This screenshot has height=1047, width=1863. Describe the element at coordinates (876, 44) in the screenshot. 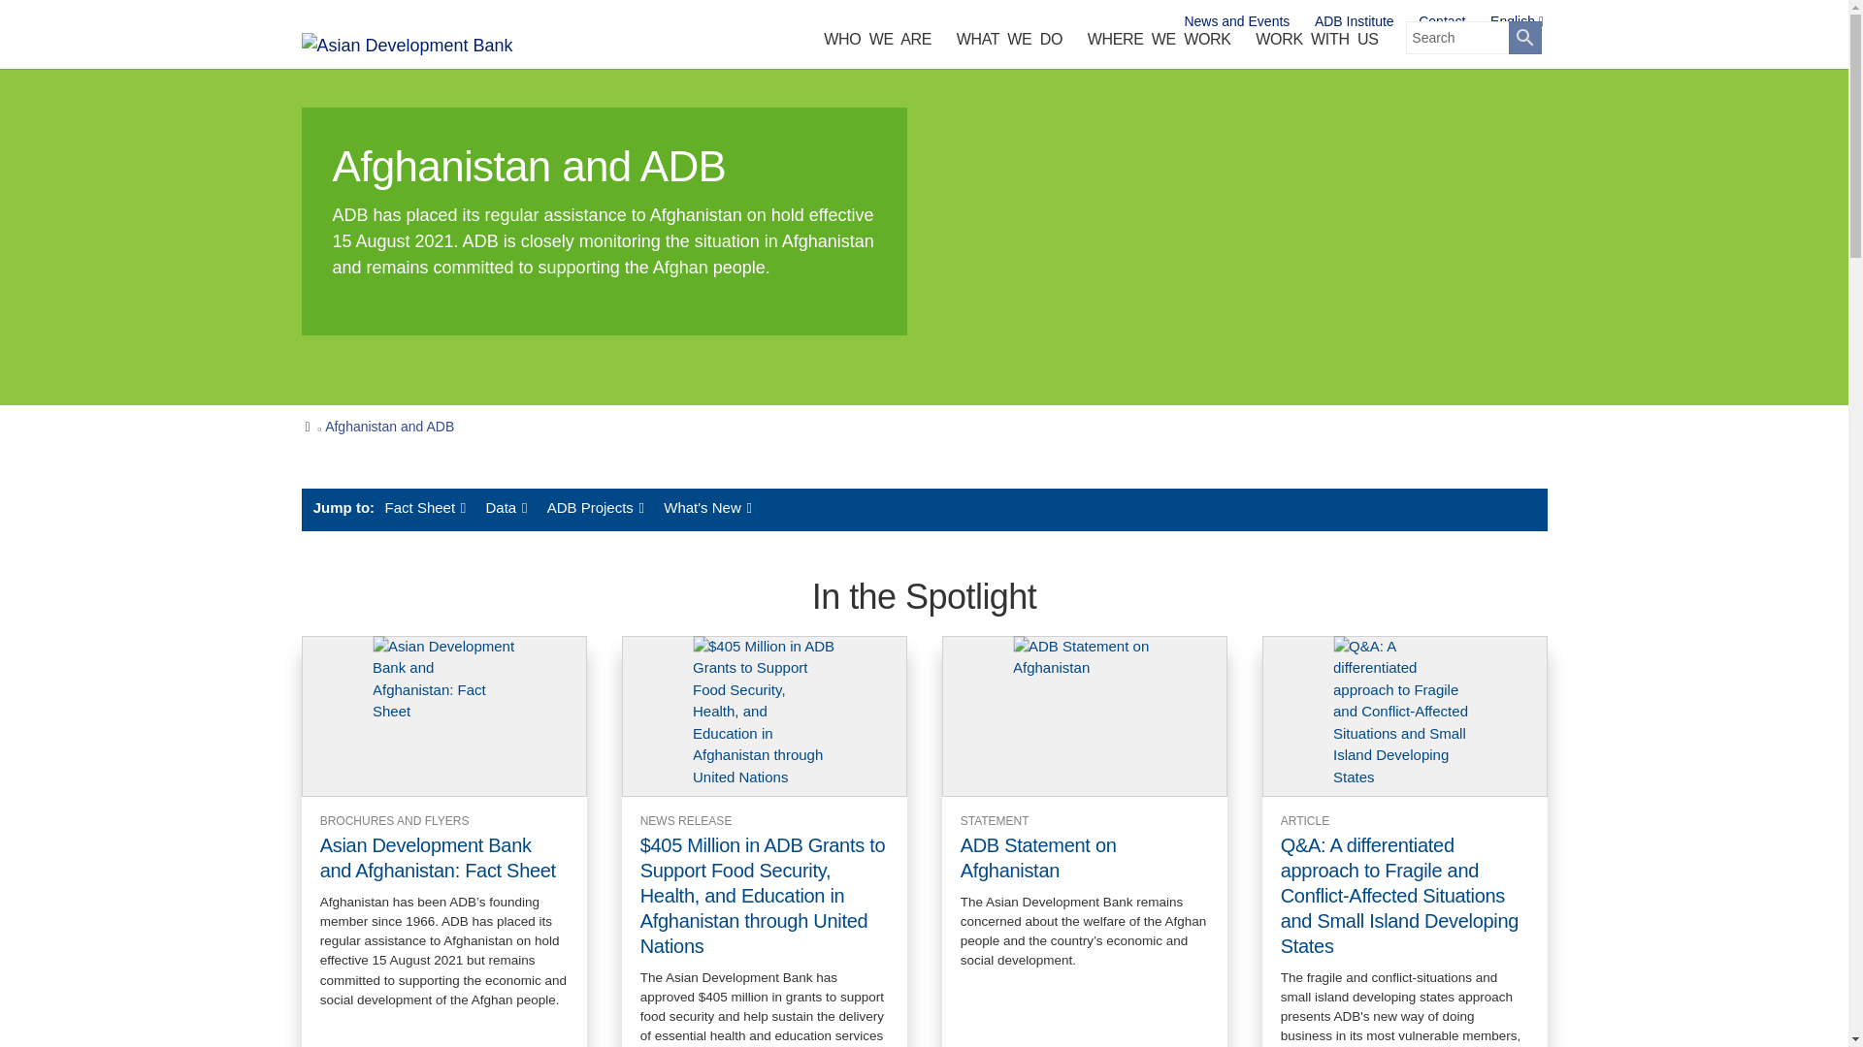

I see `WHO  WE  ARE` at that location.